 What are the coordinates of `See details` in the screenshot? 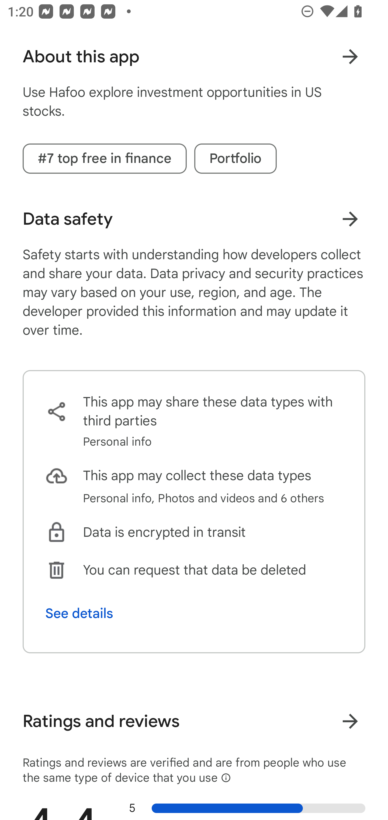 It's located at (79, 614).